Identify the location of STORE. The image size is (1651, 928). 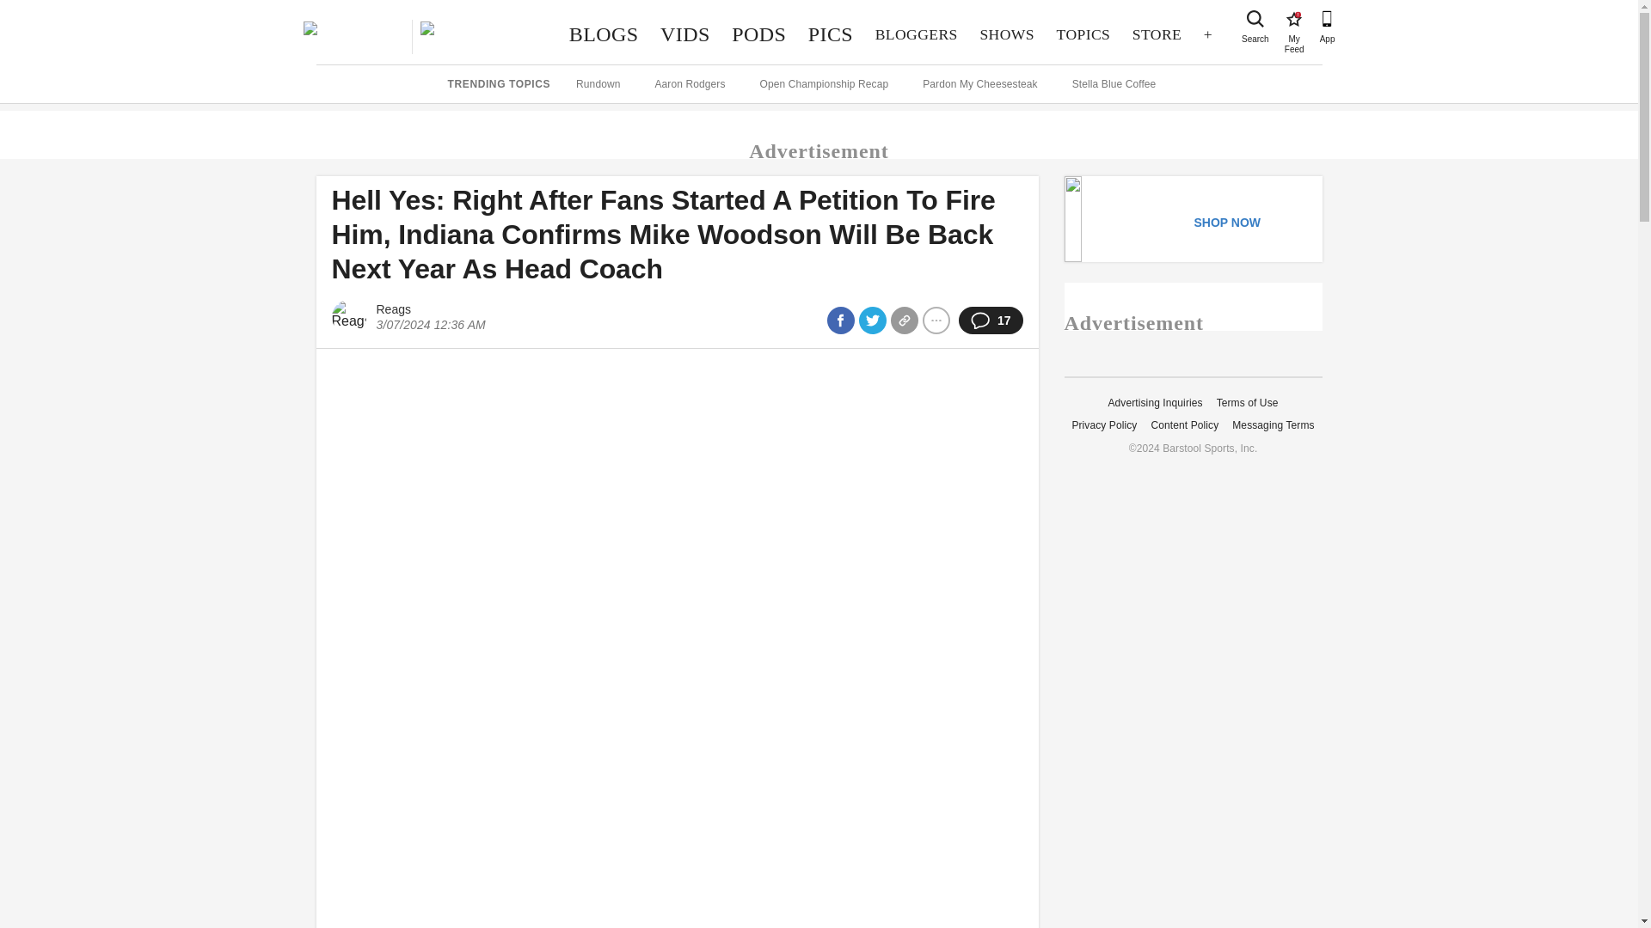
(1156, 34).